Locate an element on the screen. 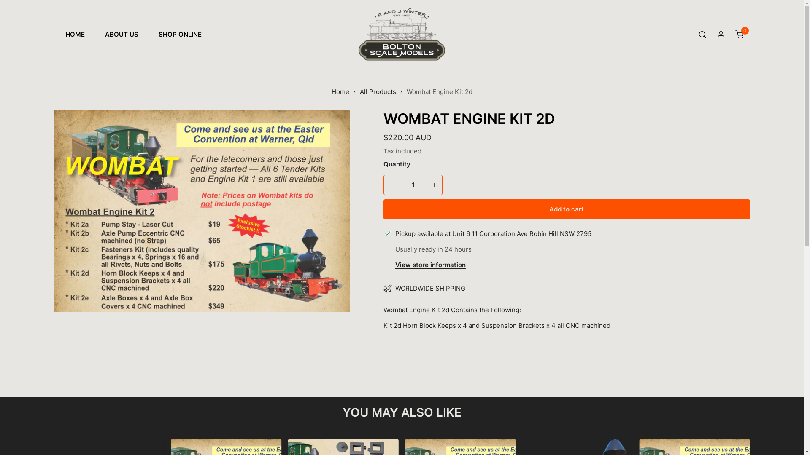 The height and width of the screenshot is (455, 810). Skip to product information is located at coordinates (67, 120).